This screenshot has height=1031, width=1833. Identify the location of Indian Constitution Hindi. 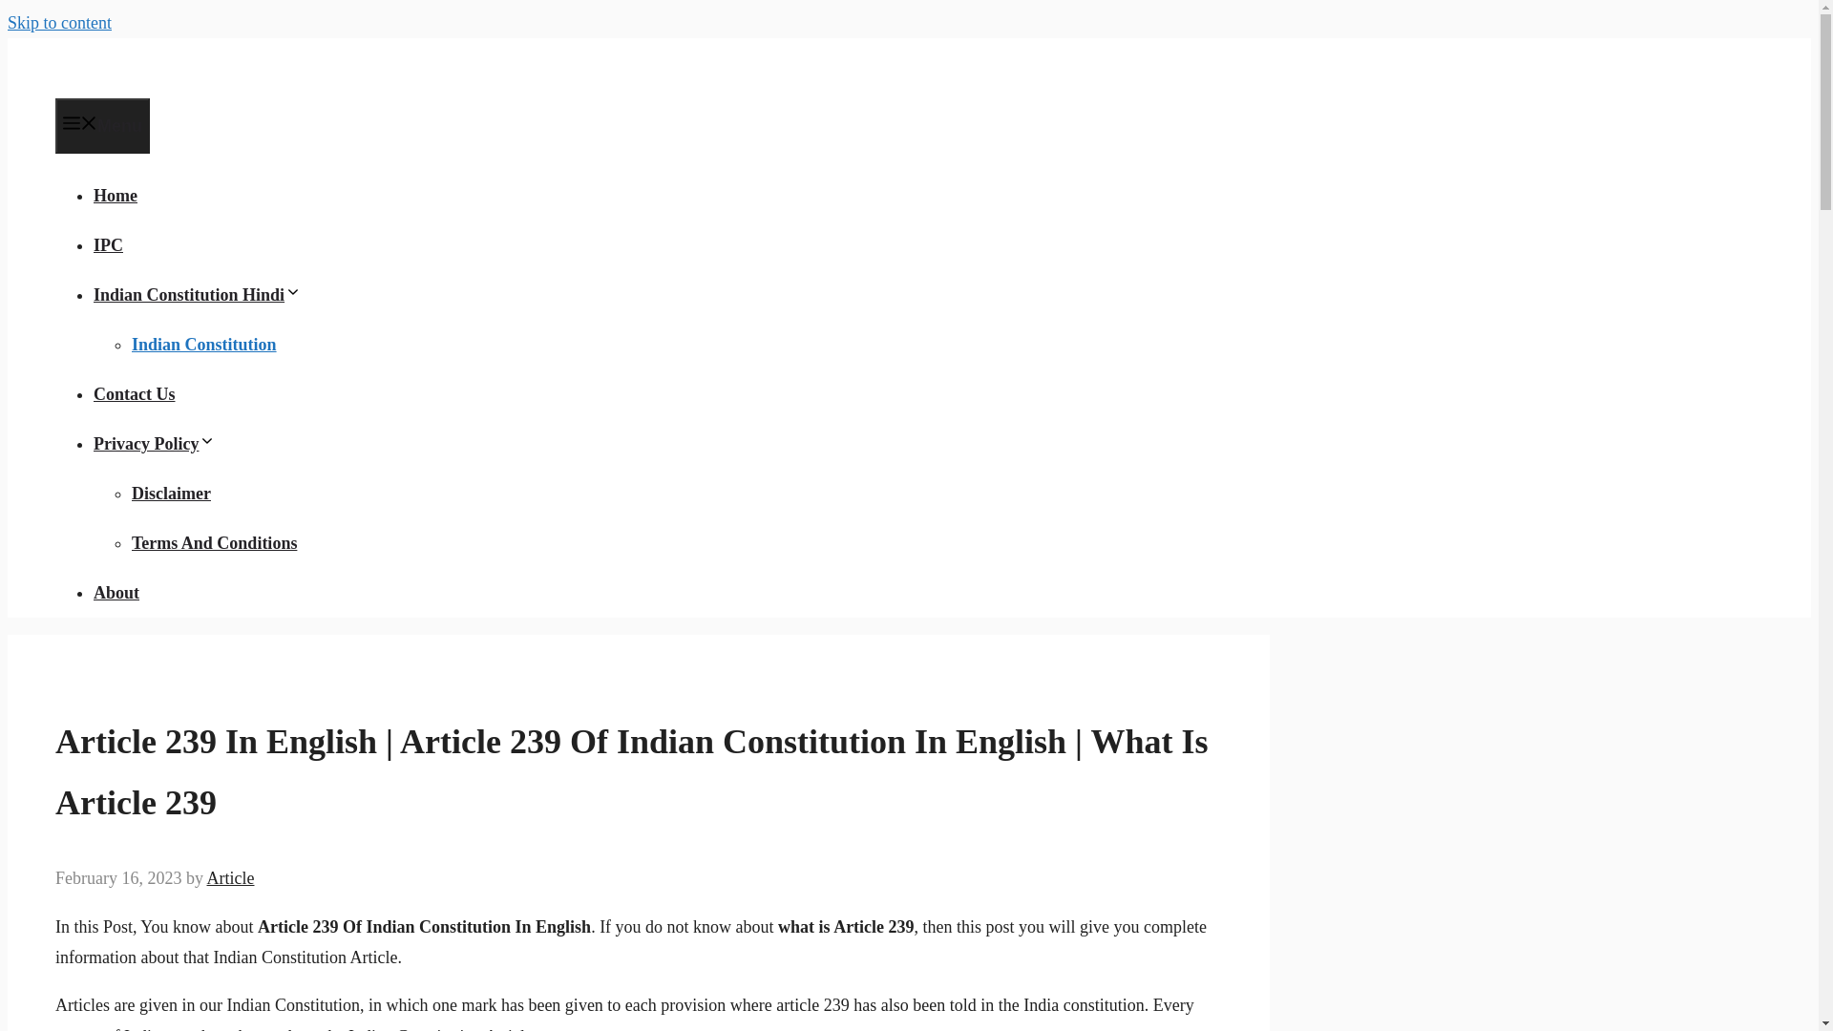
(197, 294).